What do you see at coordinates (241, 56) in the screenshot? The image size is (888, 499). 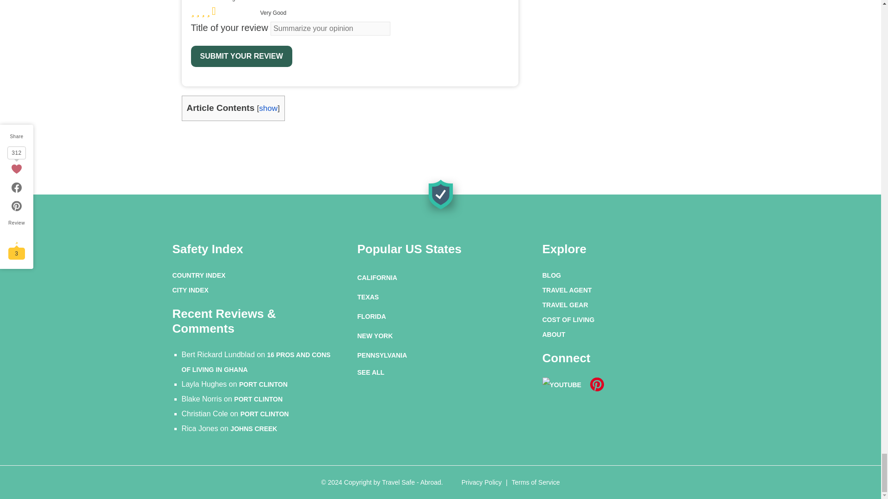 I see `Submit Your Review` at bounding box center [241, 56].